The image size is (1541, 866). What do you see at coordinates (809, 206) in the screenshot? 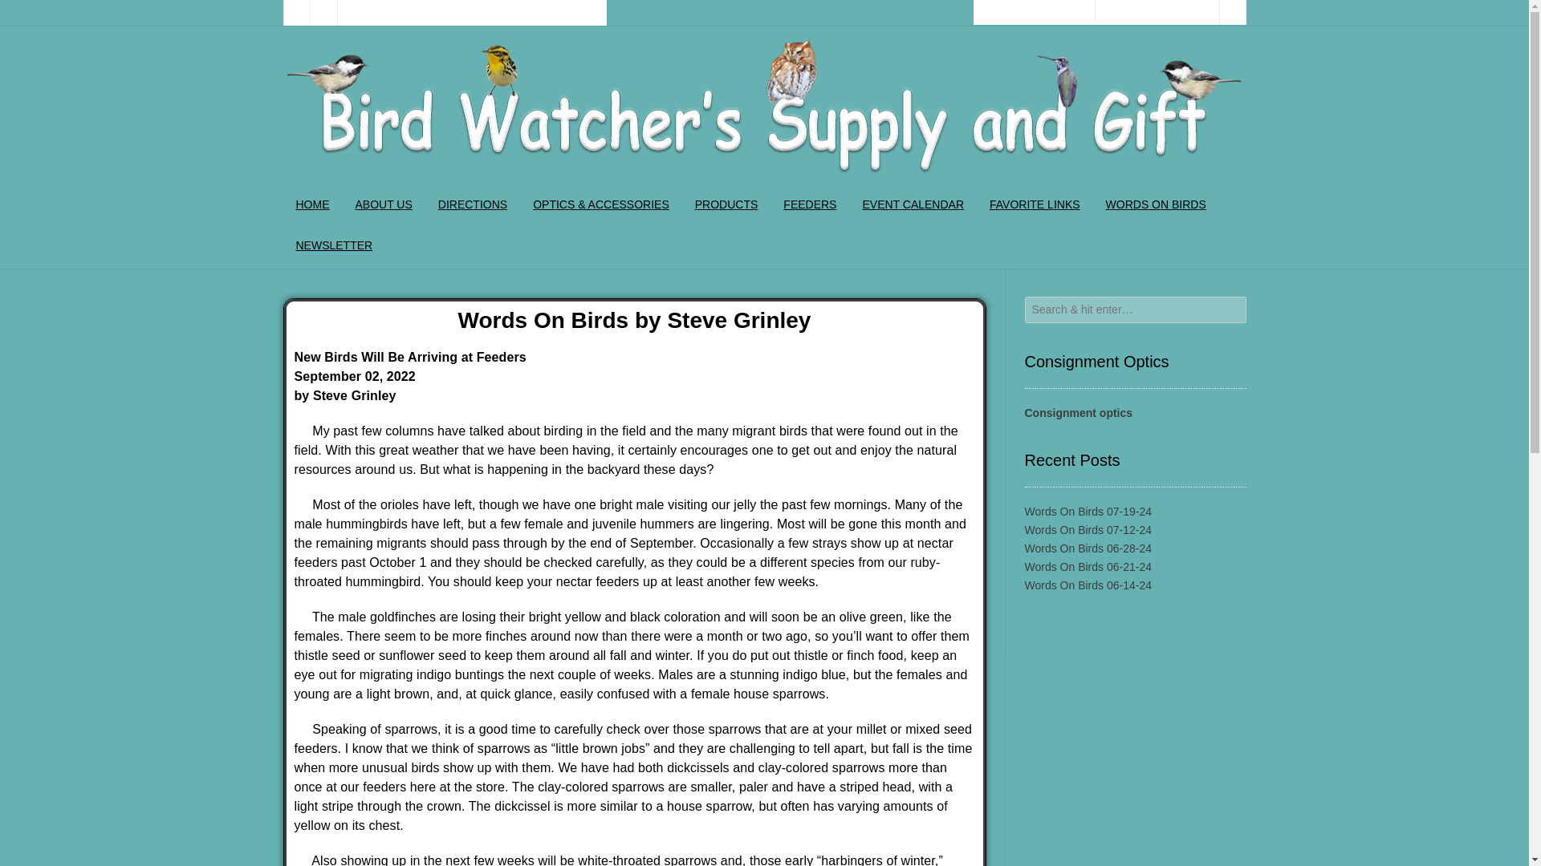
I see `FEEDERS` at bounding box center [809, 206].